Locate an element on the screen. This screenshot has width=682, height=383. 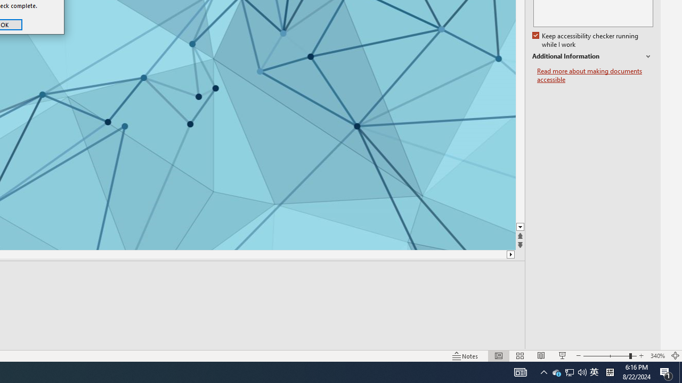
Action Center, 1 new notification is located at coordinates (666, 372).